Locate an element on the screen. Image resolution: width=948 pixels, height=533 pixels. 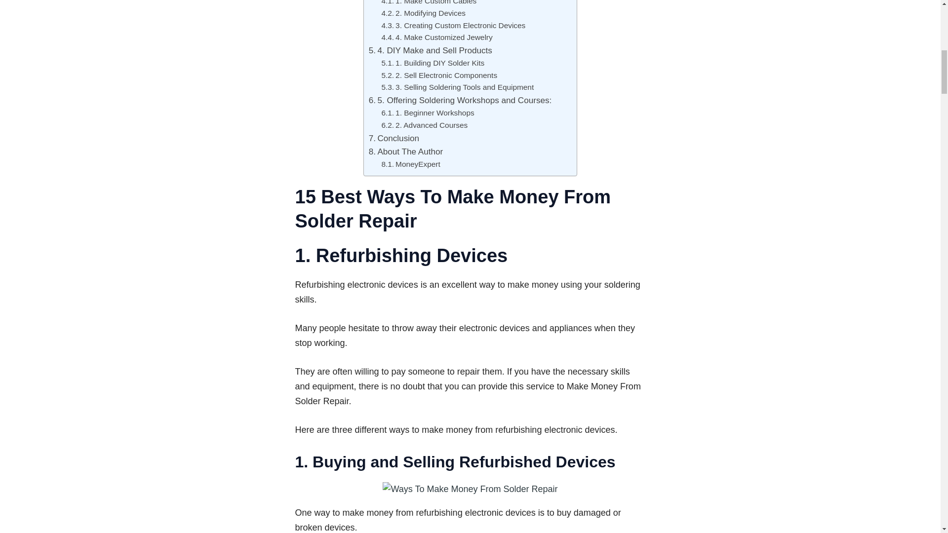
5. Offering Soldering Workshops and Courses: is located at coordinates (460, 101).